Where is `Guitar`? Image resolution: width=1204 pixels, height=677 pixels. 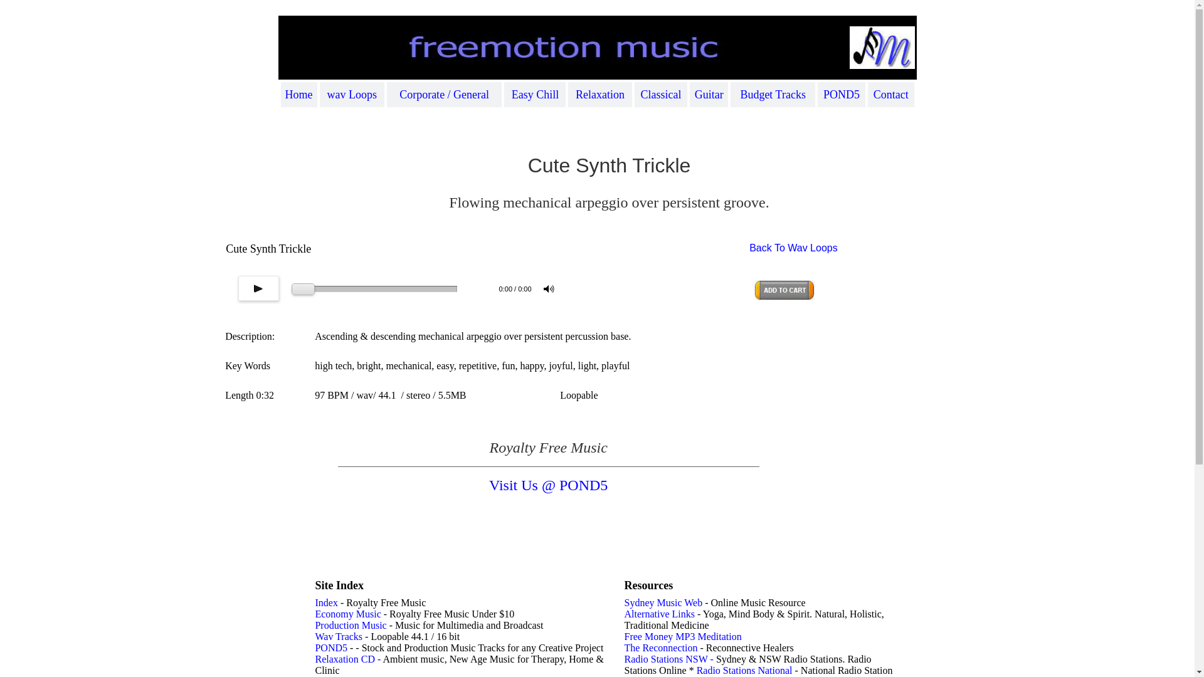 Guitar is located at coordinates (709, 94).